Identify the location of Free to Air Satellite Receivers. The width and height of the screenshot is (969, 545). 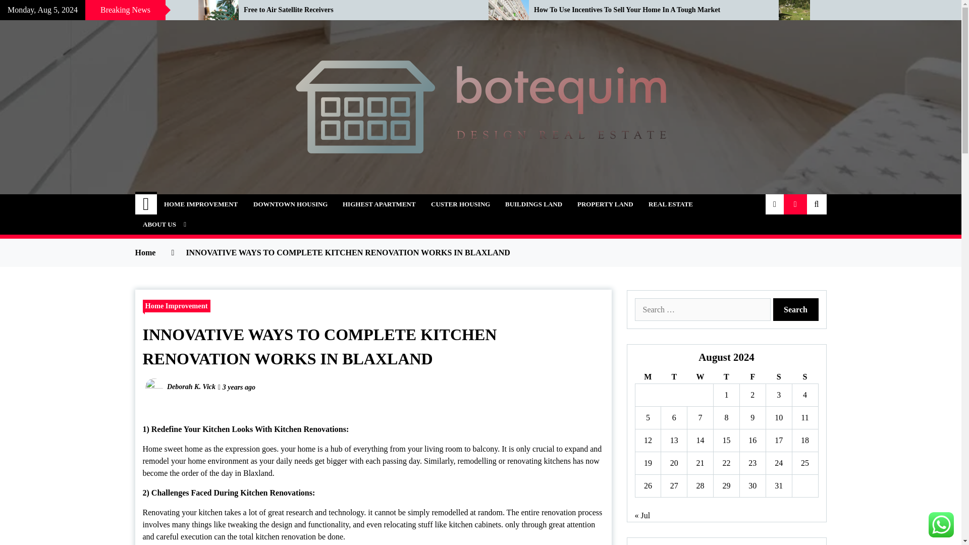
(358, 10).